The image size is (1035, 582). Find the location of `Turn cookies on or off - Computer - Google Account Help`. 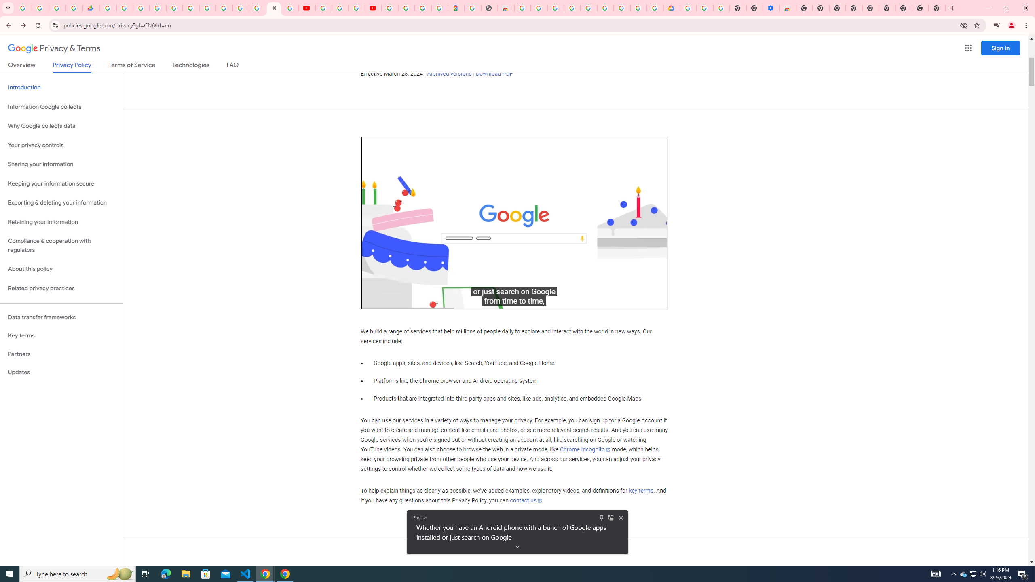

Turn cookies on or off - Computer - Google Account Help is located at coordinates (722, 8).